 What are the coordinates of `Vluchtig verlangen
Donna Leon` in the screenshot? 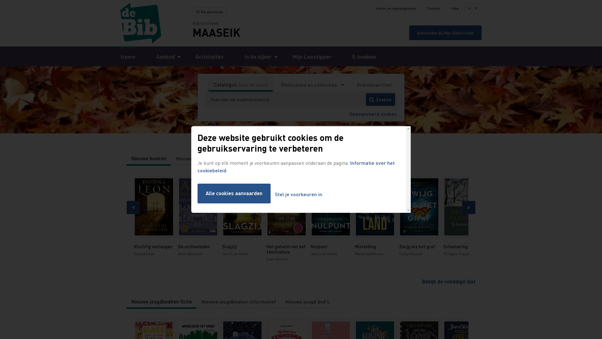 It's located at (154, 217).